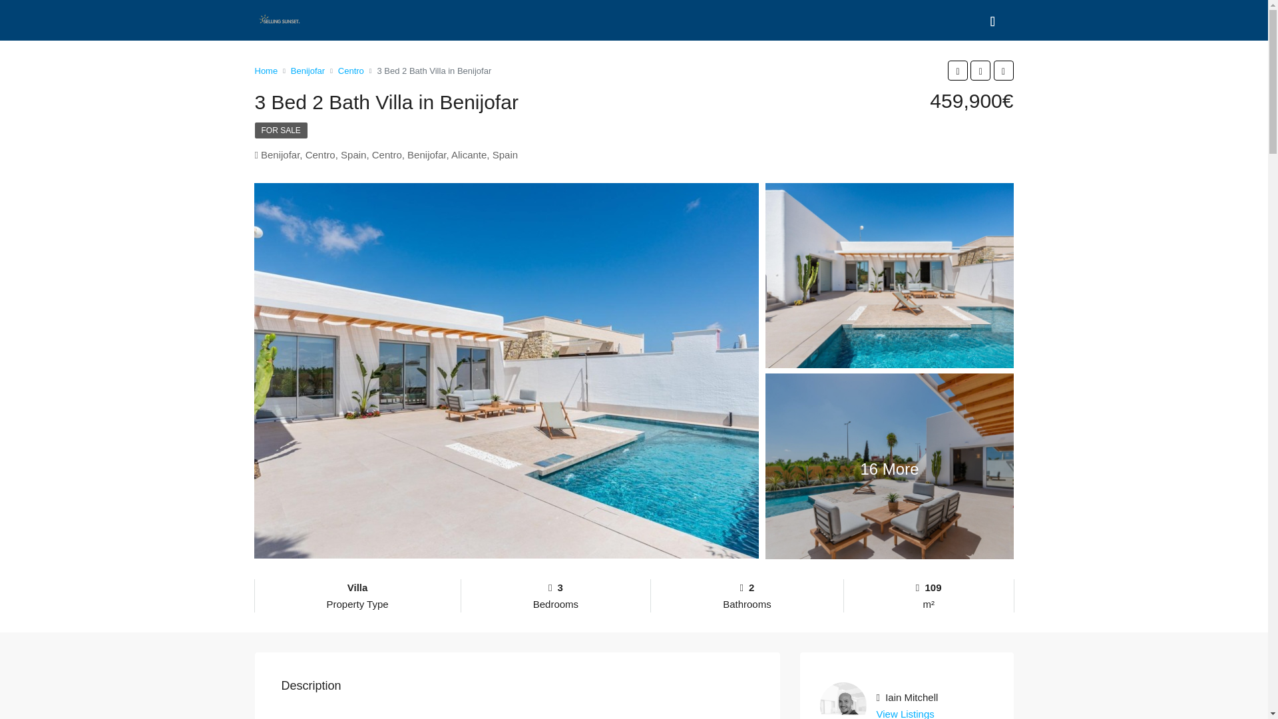 The image size is (1278, 719). I want to click on Benijofar, so click(308, 71).